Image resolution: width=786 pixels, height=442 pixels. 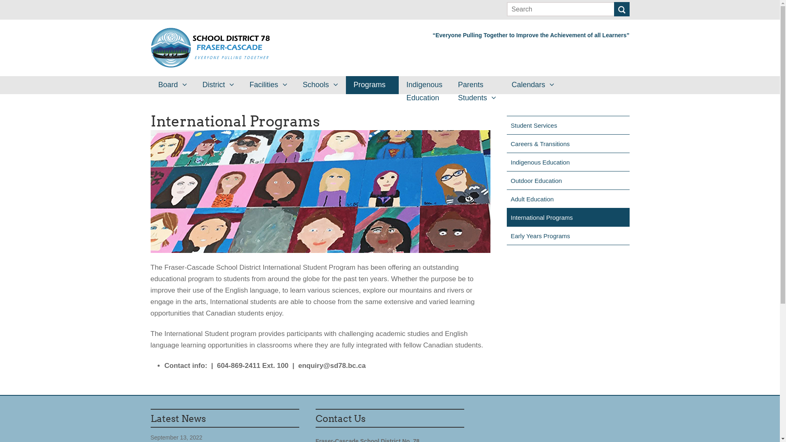 What do you see at coordinates (373, 85) in the screenshot?
I see `Programs
Services` at bounding box center [373, 85].